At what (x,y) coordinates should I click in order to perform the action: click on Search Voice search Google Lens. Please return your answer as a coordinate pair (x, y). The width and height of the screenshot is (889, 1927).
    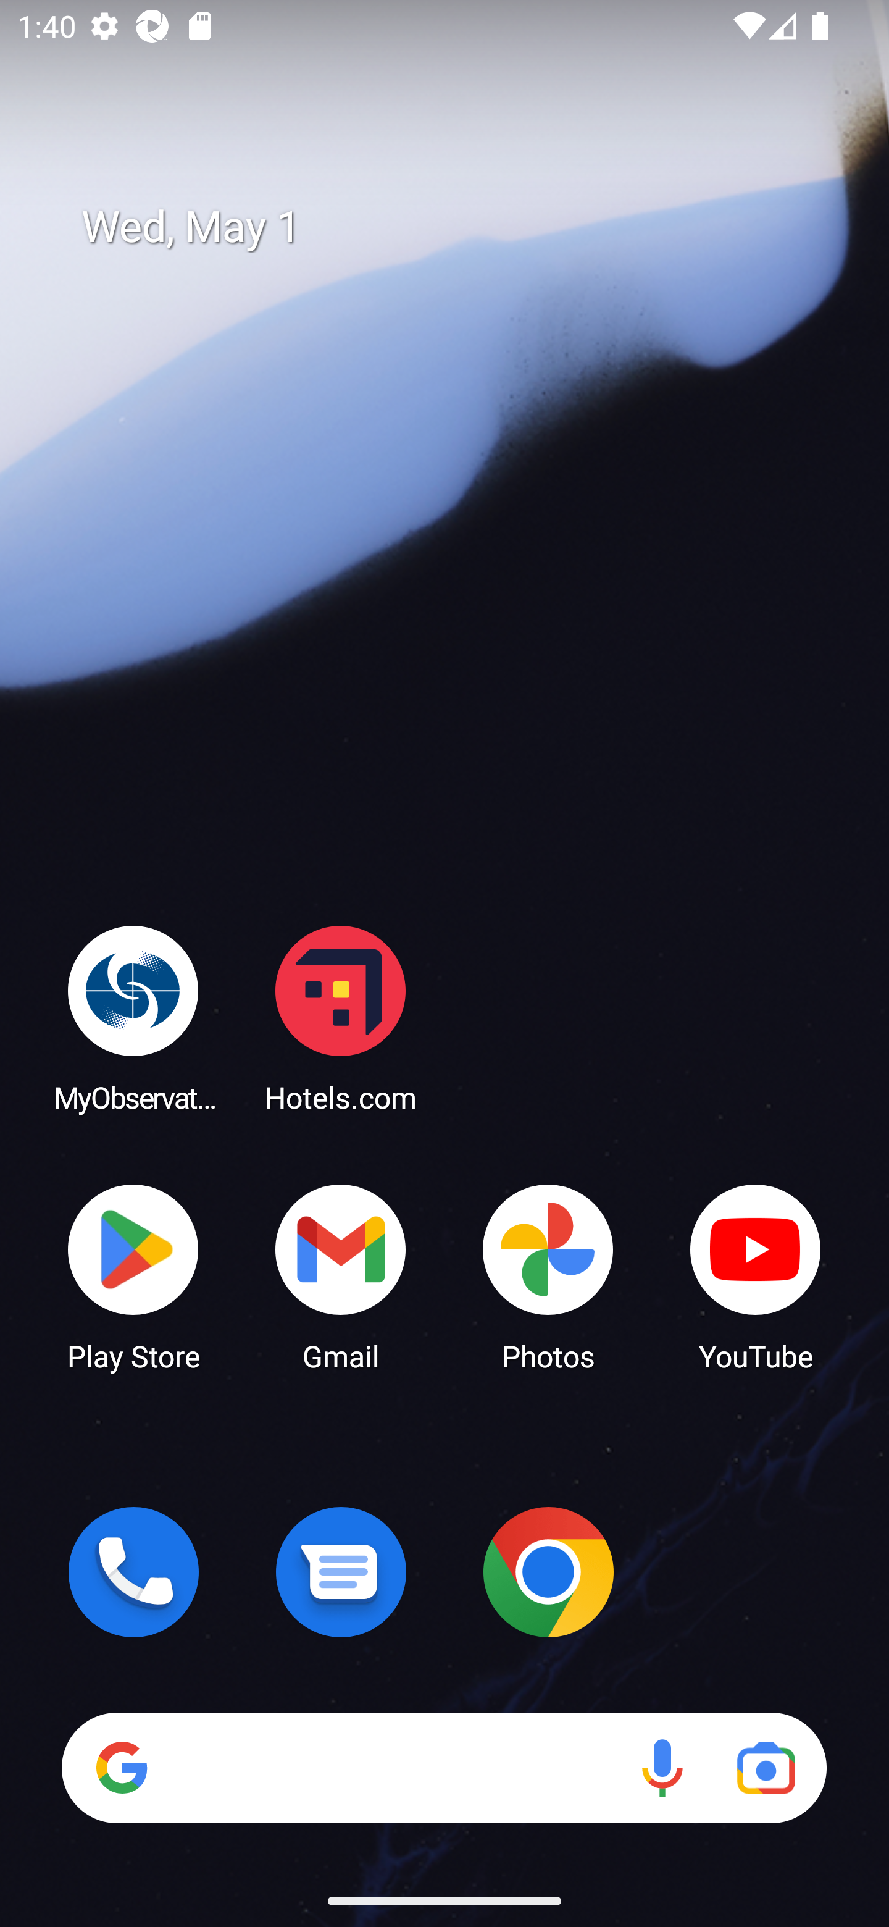
    Looking at the image, I should click on (444, 1768).